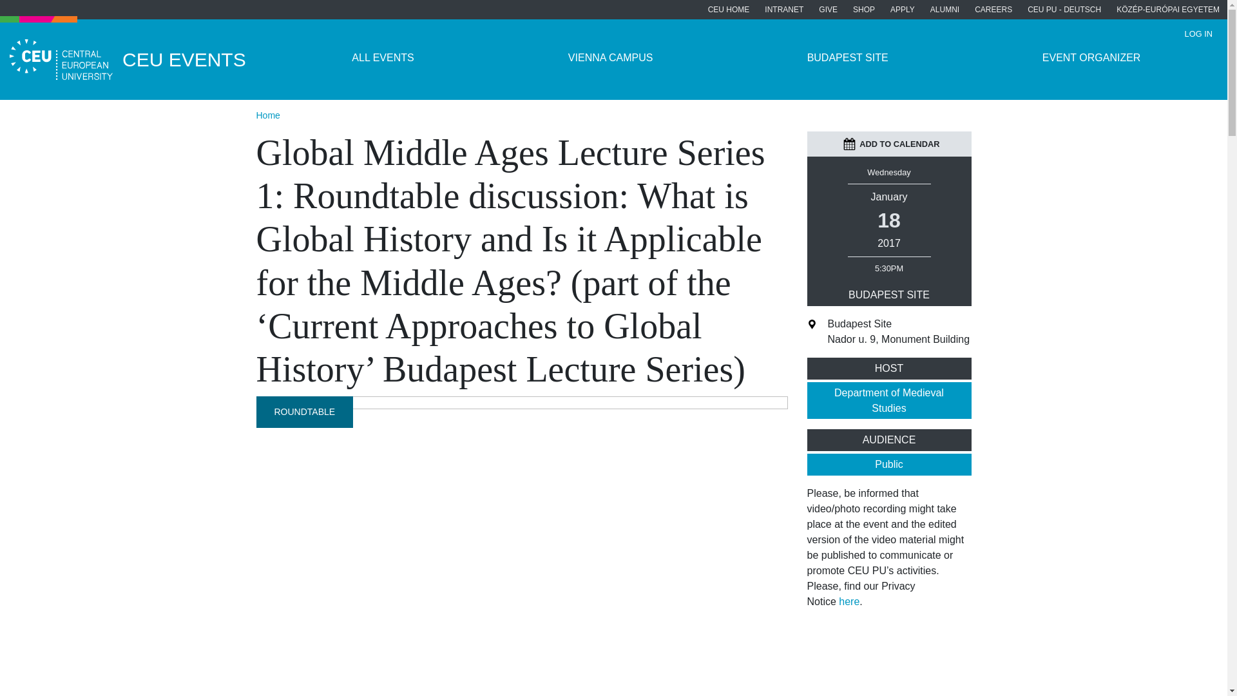 The image size is (1237, 696). Describe the element at coordinates (138, 59) in the screenshot. I see `CEU EVENTS` at that location.